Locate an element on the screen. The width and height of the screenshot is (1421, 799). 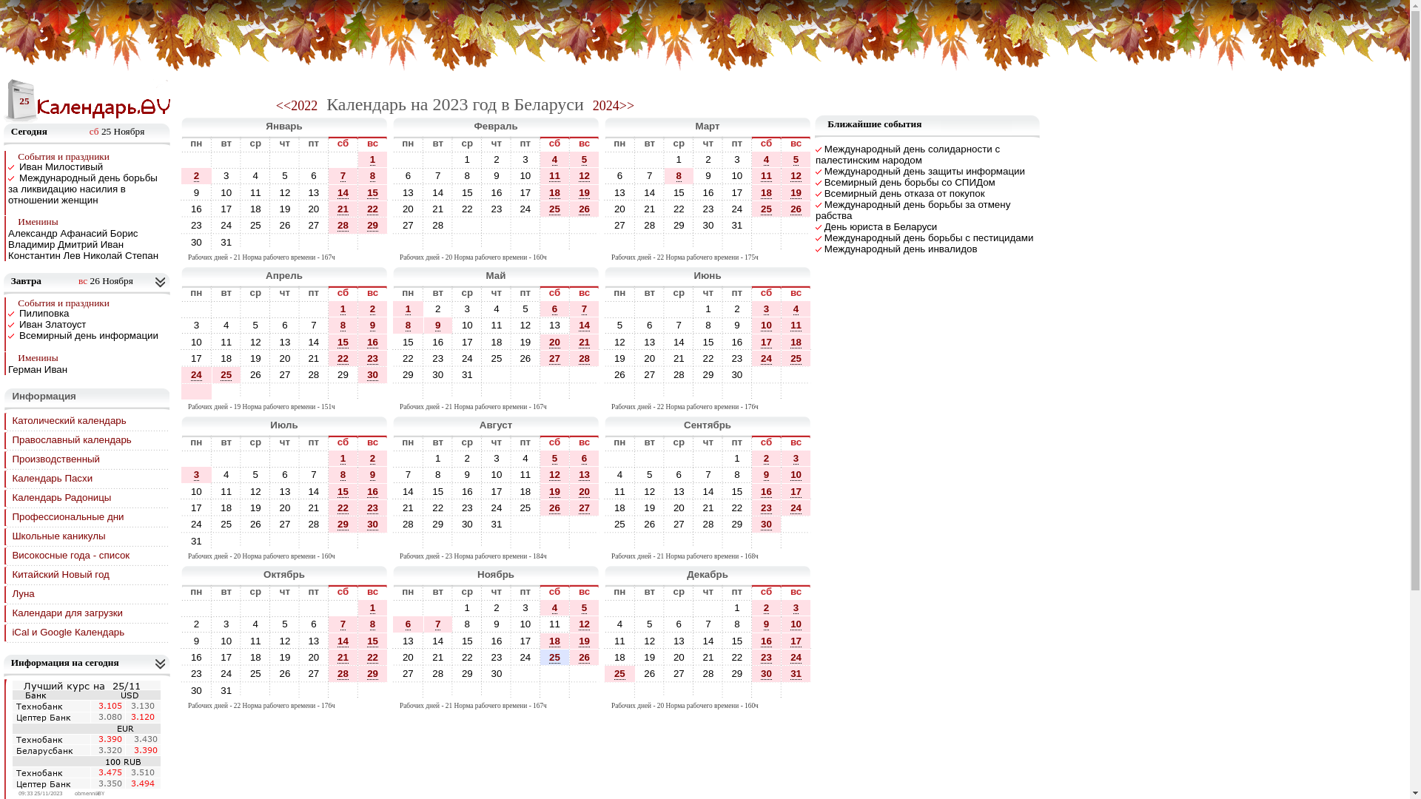
29 is located at coordinates (343, 524).